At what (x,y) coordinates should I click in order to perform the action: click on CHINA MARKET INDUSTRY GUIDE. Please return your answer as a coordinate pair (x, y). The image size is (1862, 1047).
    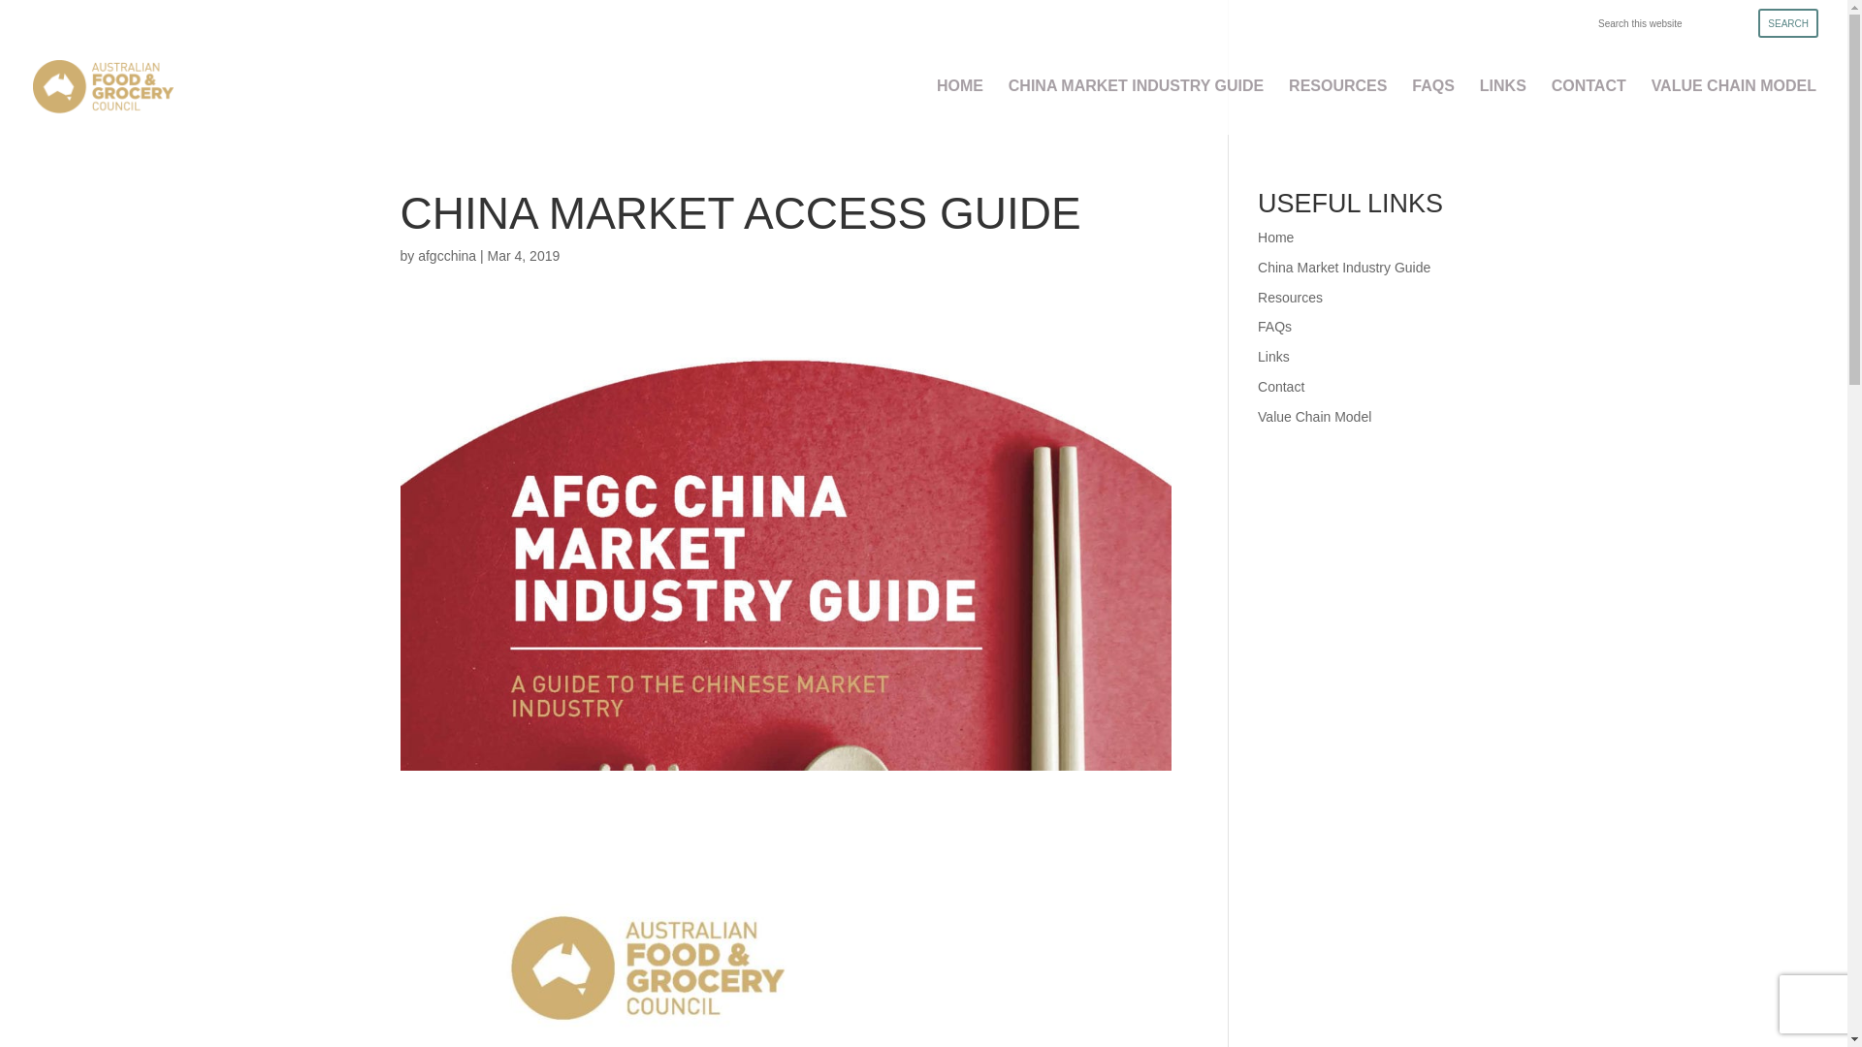
    Looking at the image, I should click on (1137, 107).